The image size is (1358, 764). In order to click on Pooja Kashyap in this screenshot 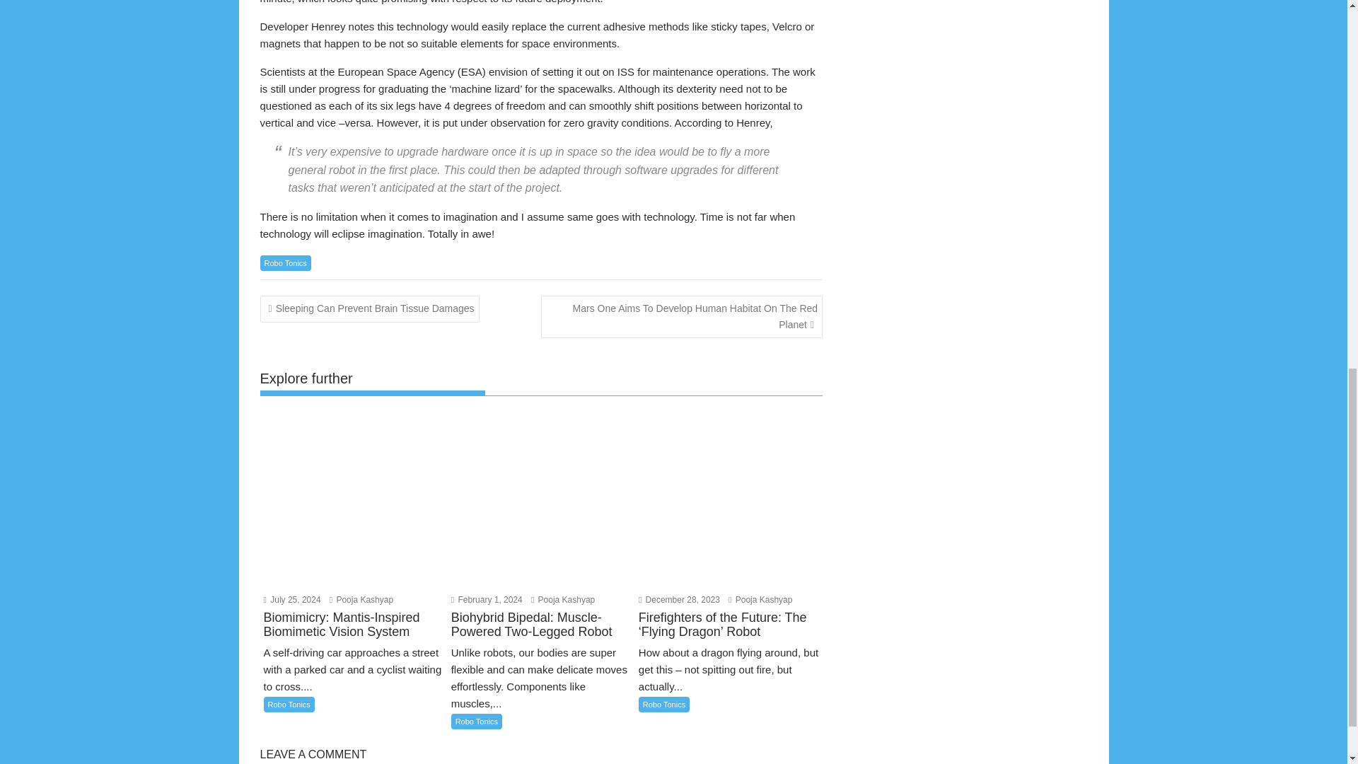, I will do `click(562, 600)`.